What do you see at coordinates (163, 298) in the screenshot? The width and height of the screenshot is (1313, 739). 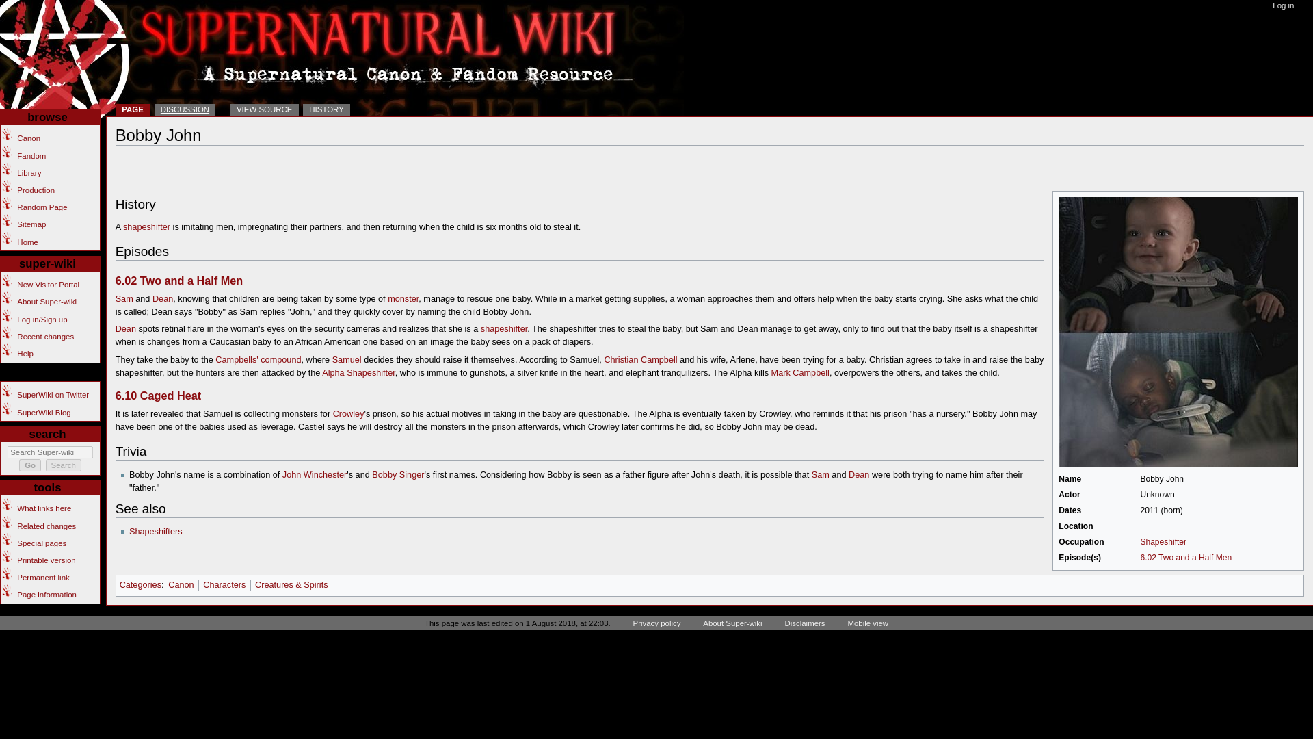 I see `Dean` at bounding box center [163, 298].